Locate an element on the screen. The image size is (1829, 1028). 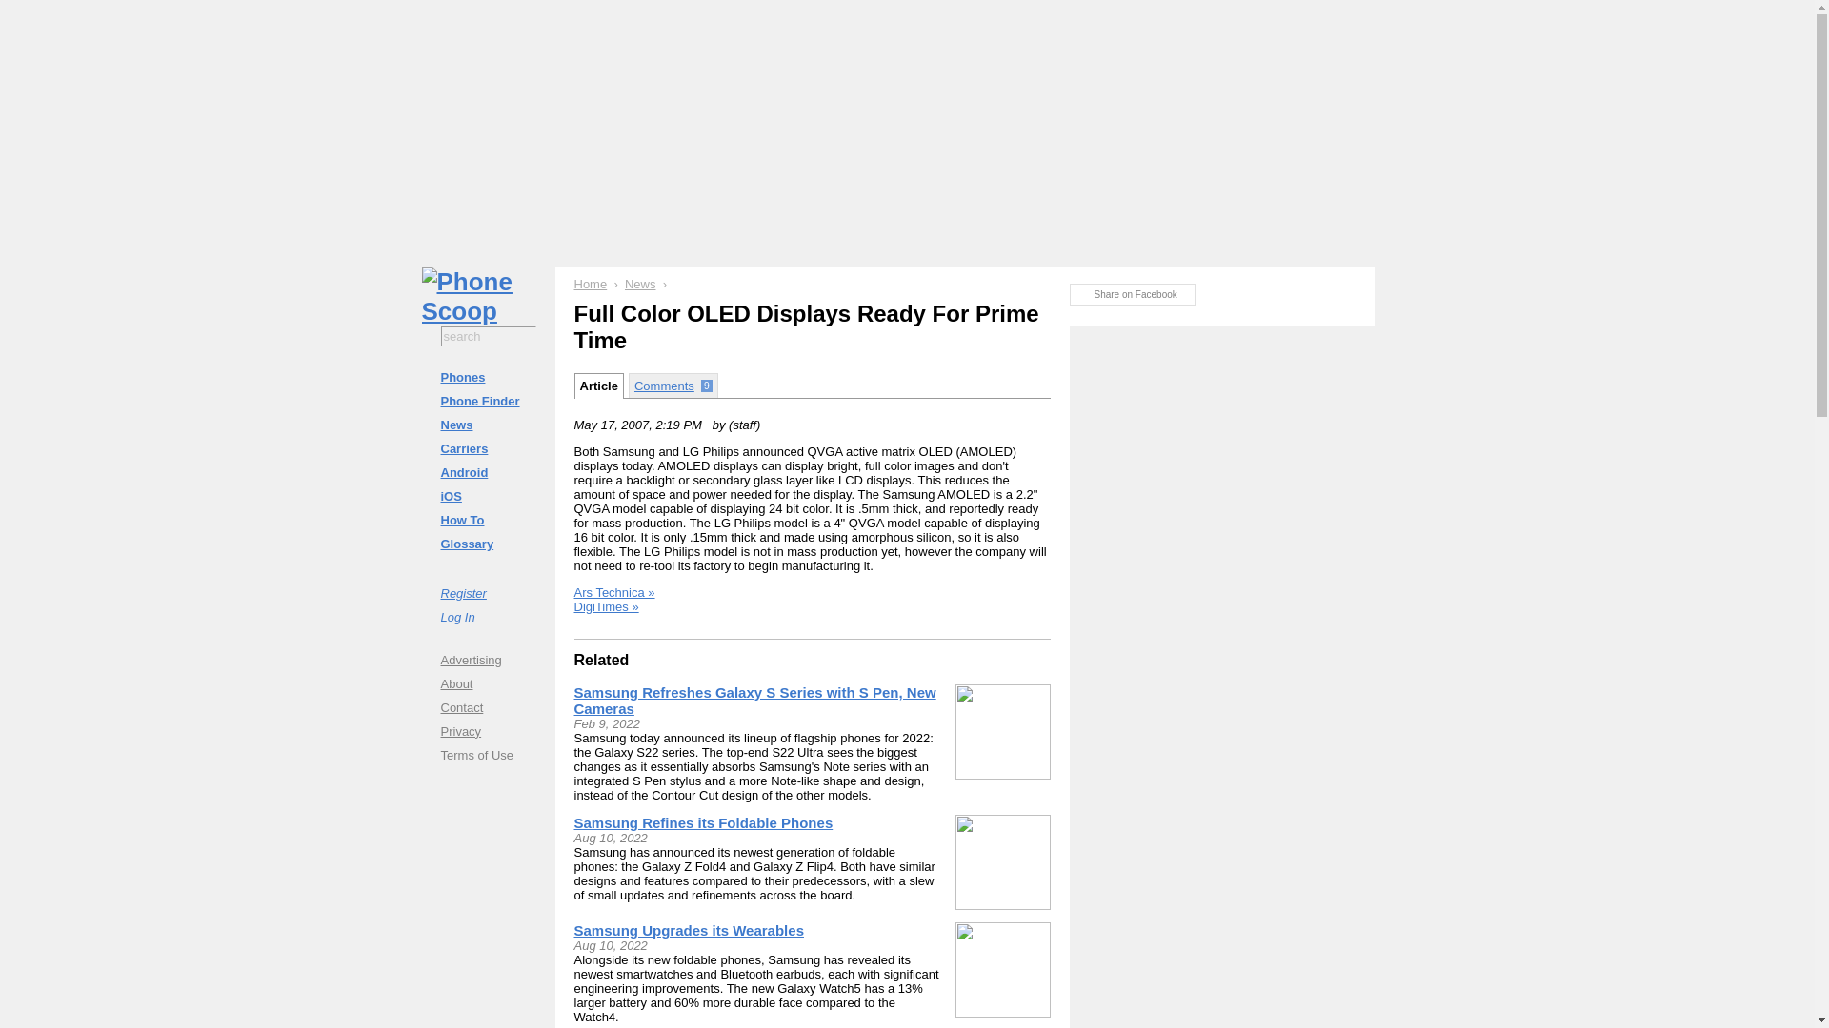
Register is located at coordinates (487, 592).